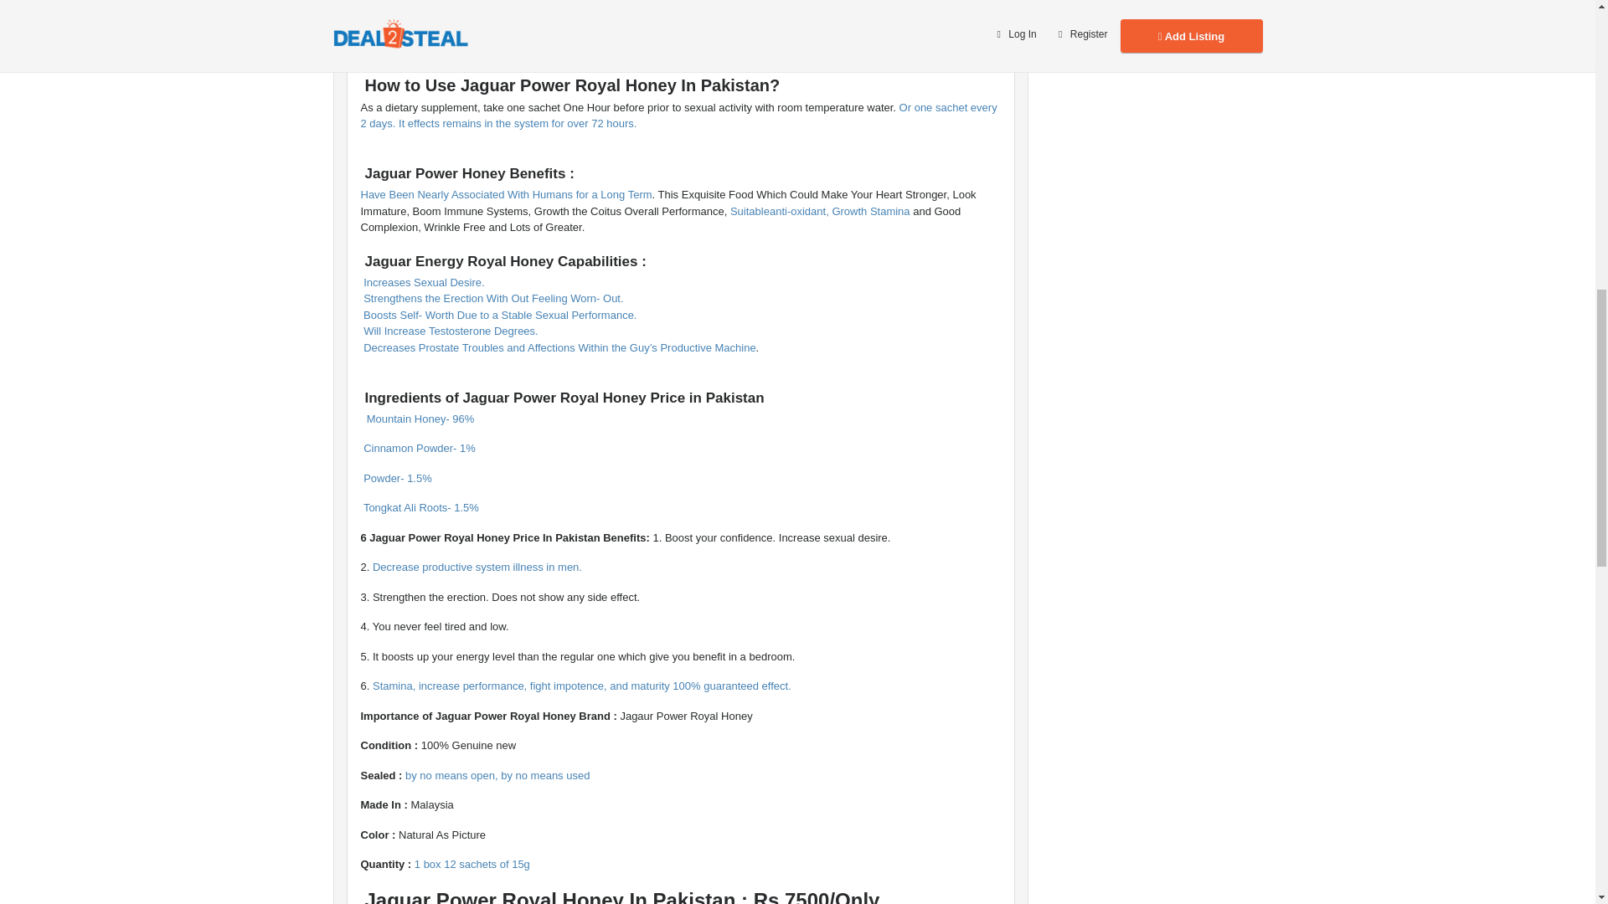 This screenshot has width=1608, height=904. What do you see at coordinates (500, 315) in the screenshot?
I see ` Boosts Self- Worth Due to a Stable Sexual Performance. ` at bounding box center [500, 315].